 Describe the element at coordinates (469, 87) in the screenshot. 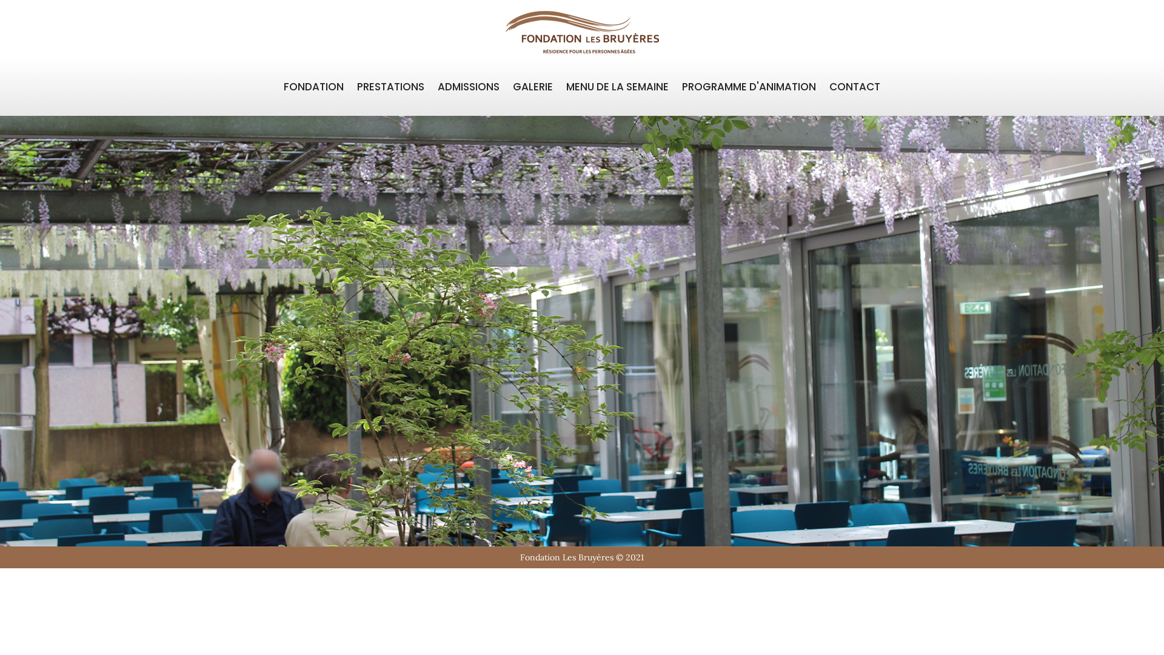

I see `ADMISSIONS` at that location.